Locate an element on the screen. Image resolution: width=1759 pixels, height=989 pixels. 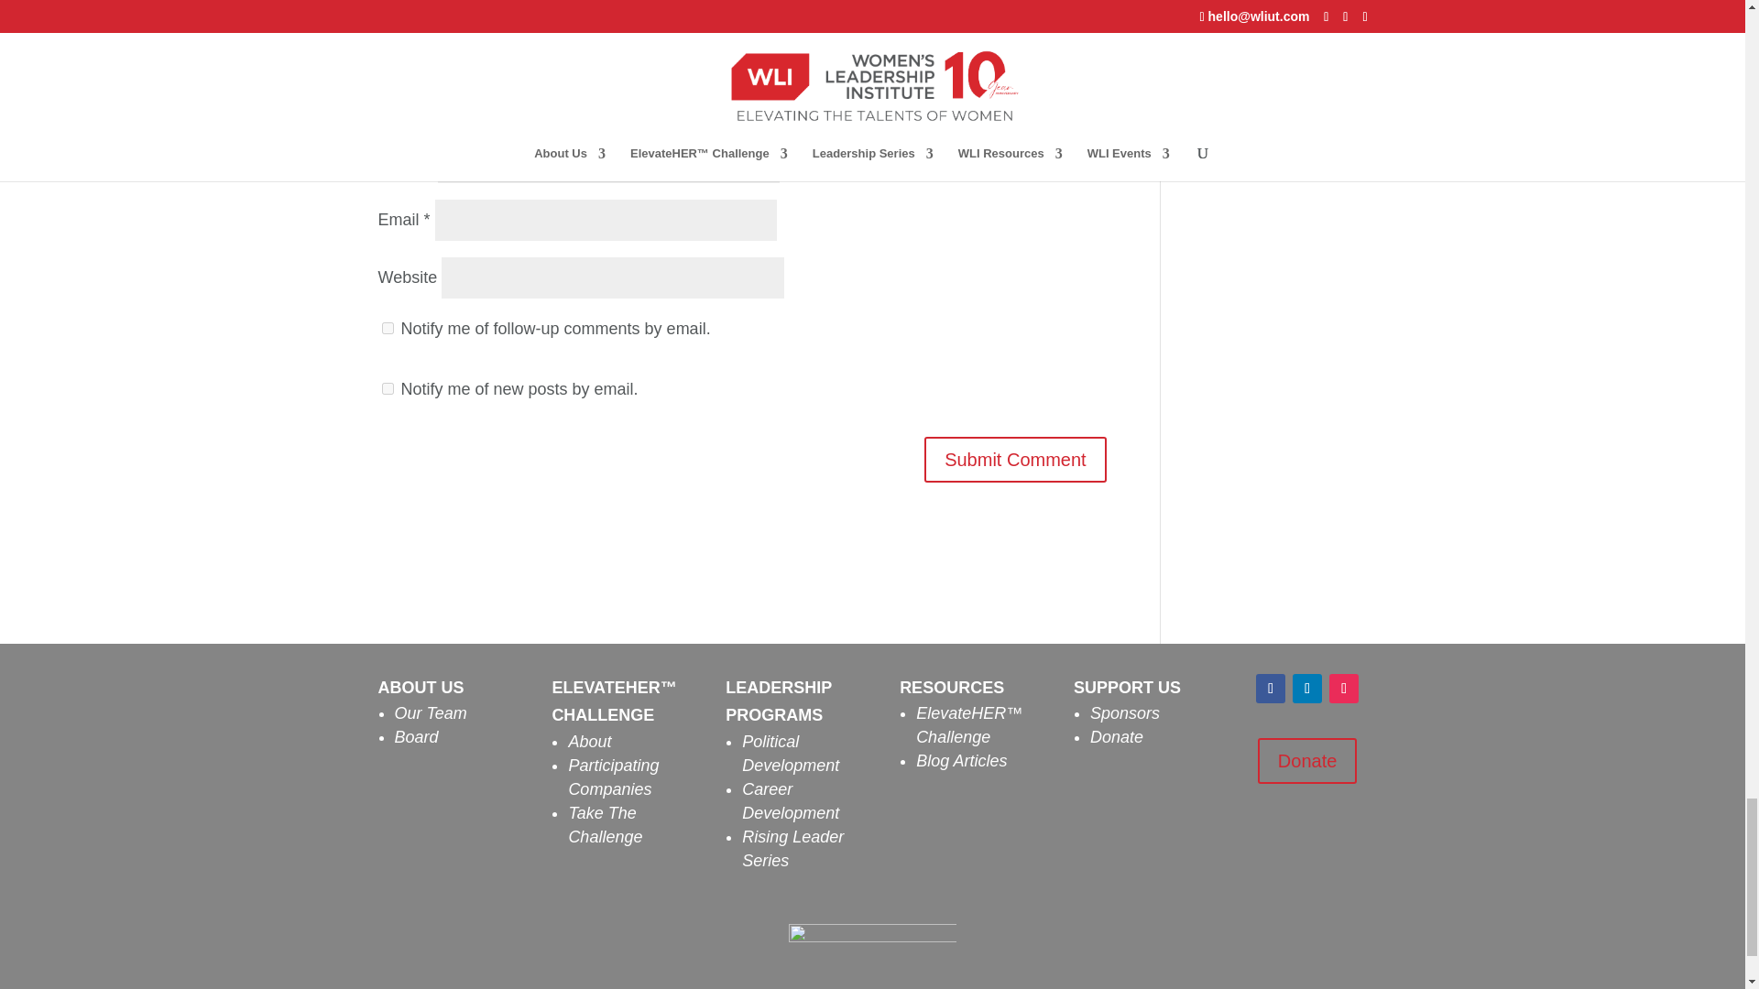
subscribe is located at coordinates (387, 388).